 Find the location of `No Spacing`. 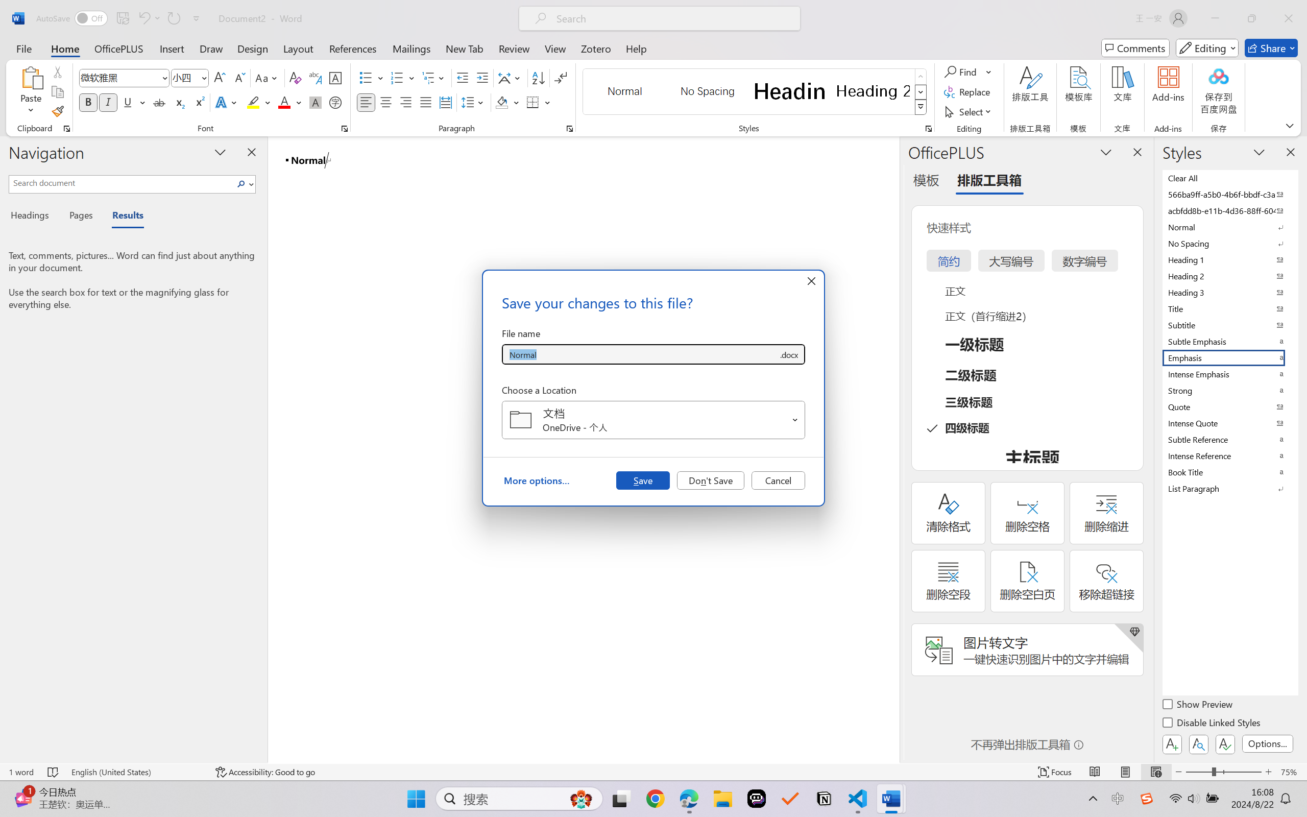

No Spacing is located at coordinates (1229, 243).